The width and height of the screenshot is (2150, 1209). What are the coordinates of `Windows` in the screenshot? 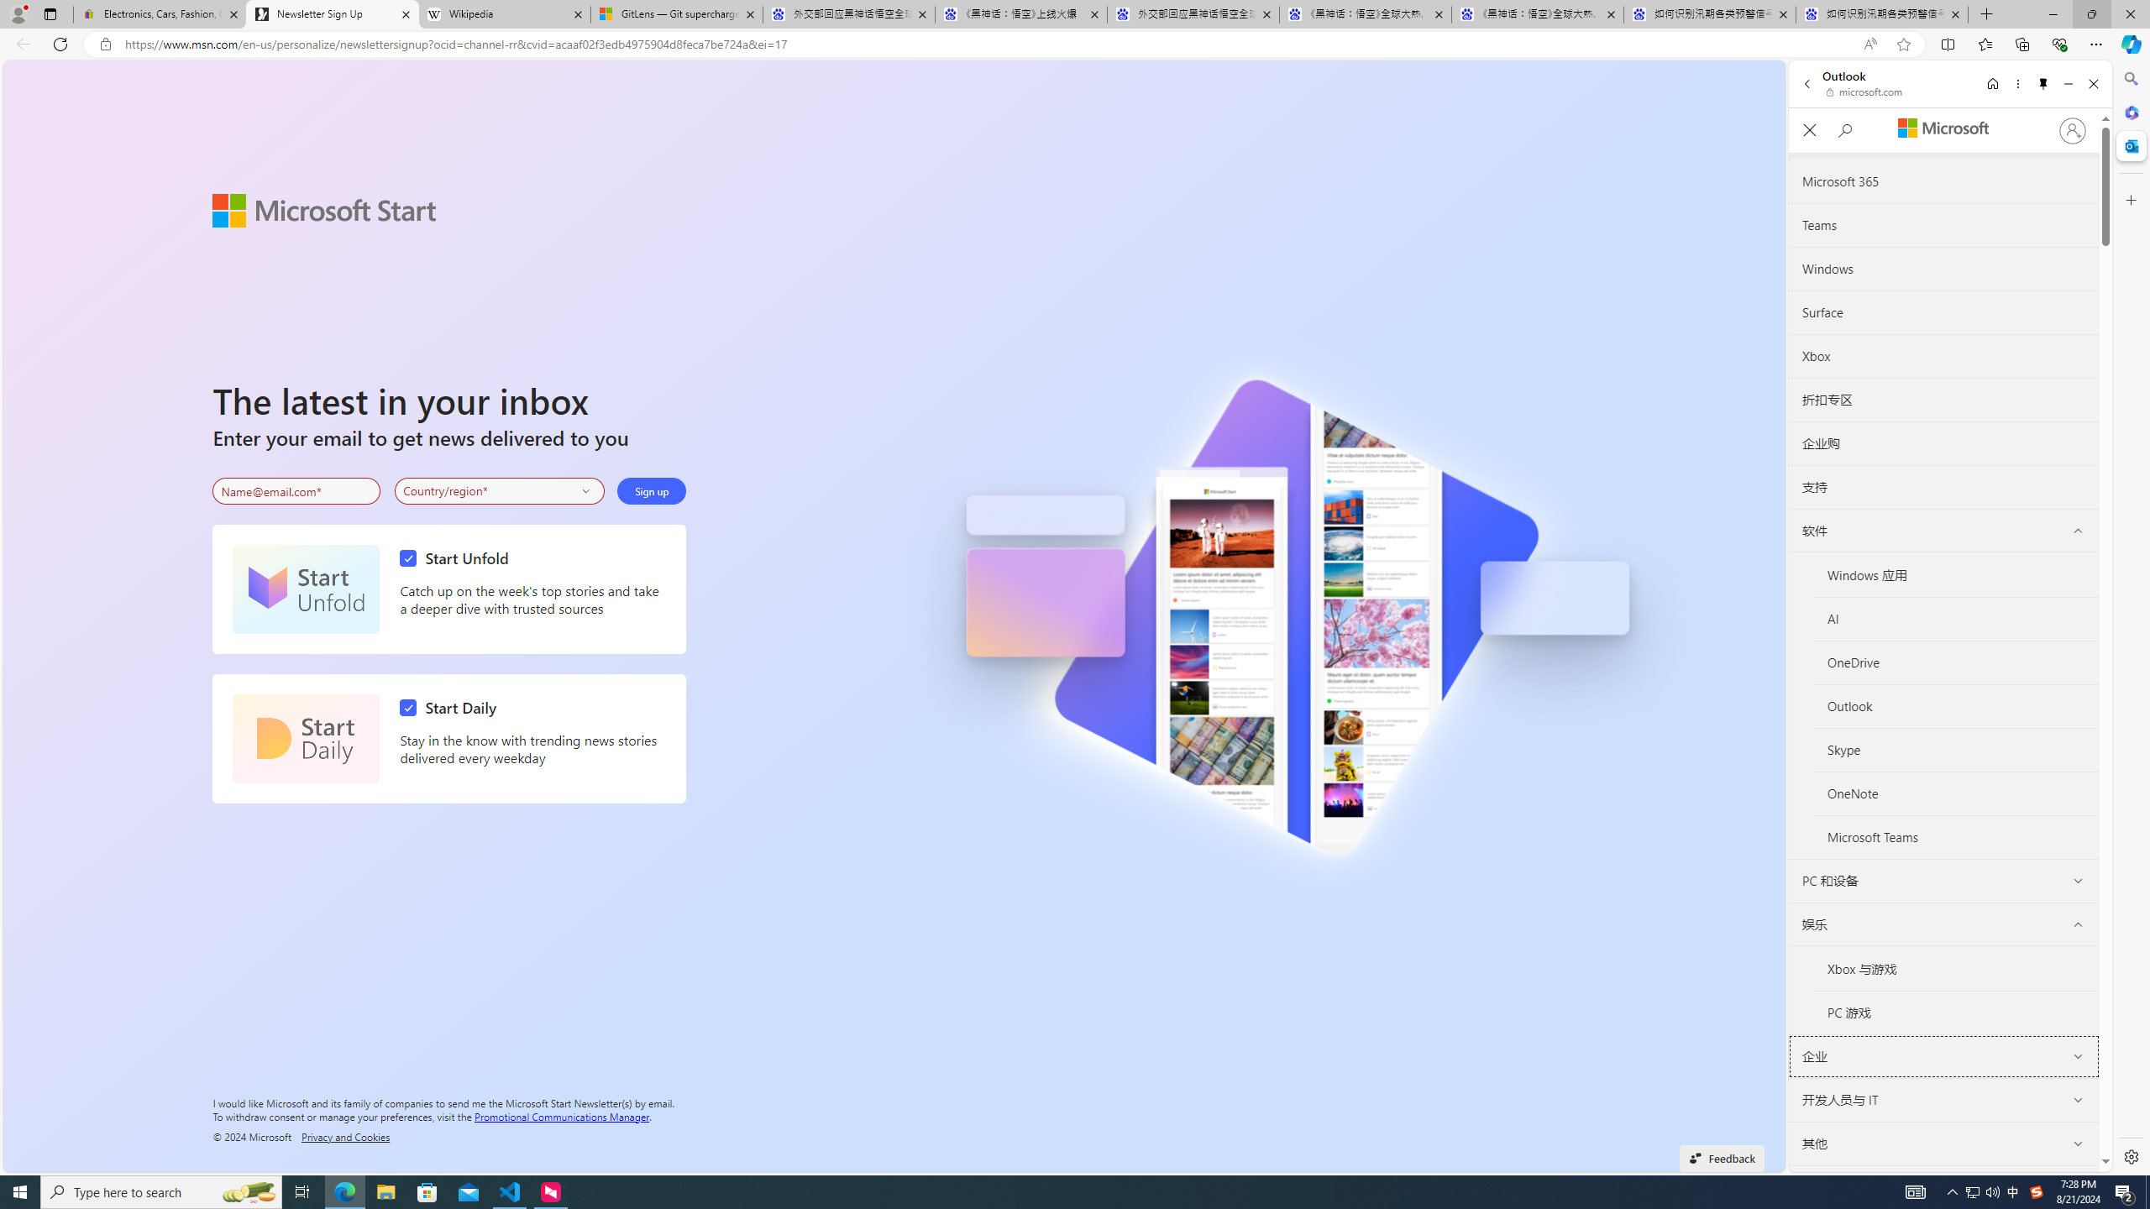 It's located at (1943, 269).